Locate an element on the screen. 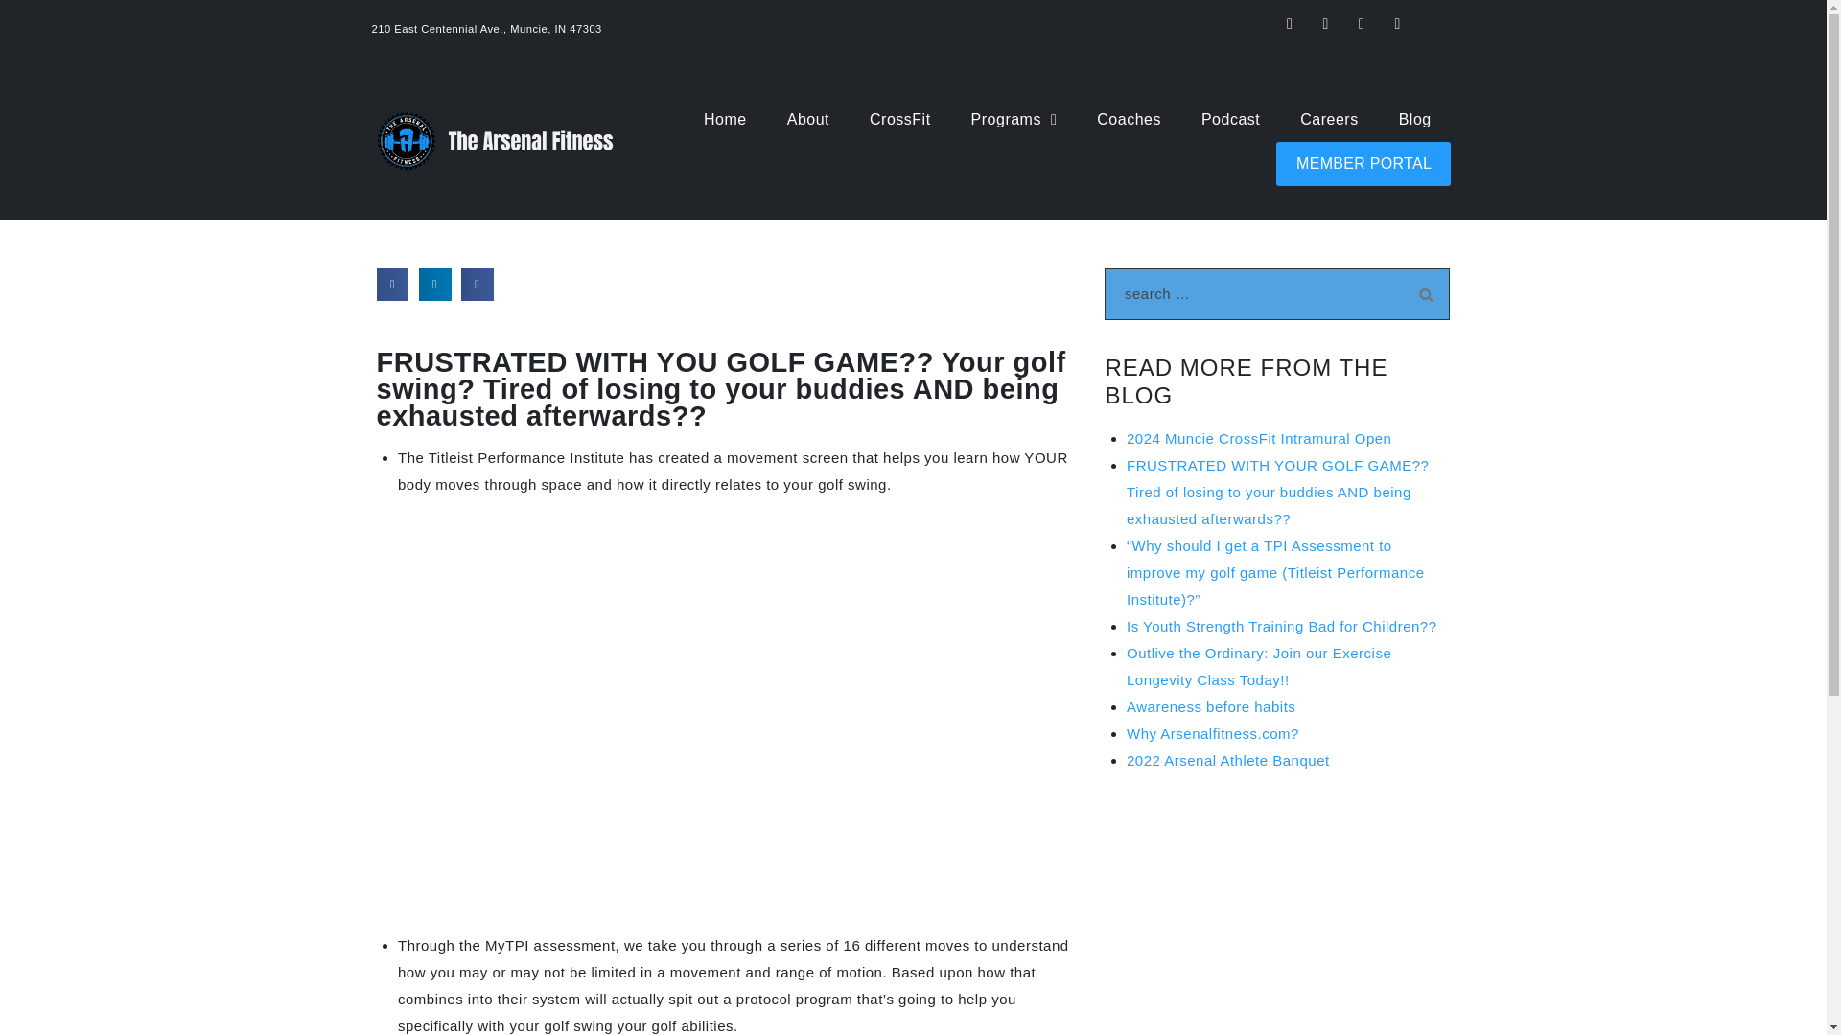  MEMBER PORTAL is located at coordinates (1363, 163).